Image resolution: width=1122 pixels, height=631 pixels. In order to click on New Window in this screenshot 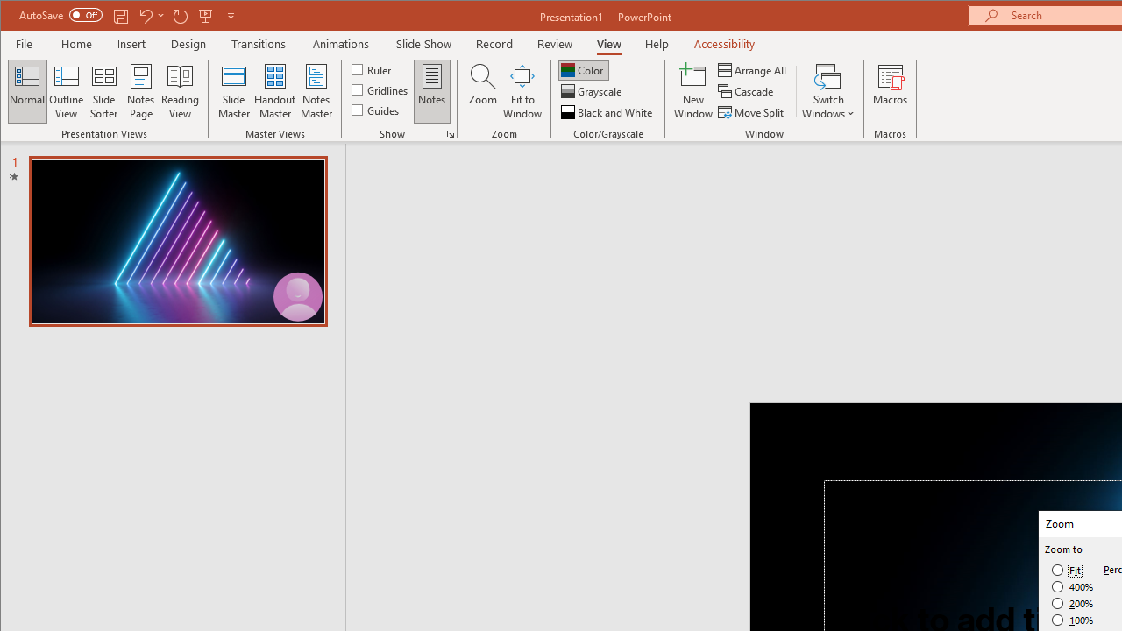, I will do `click(693, 91)`.